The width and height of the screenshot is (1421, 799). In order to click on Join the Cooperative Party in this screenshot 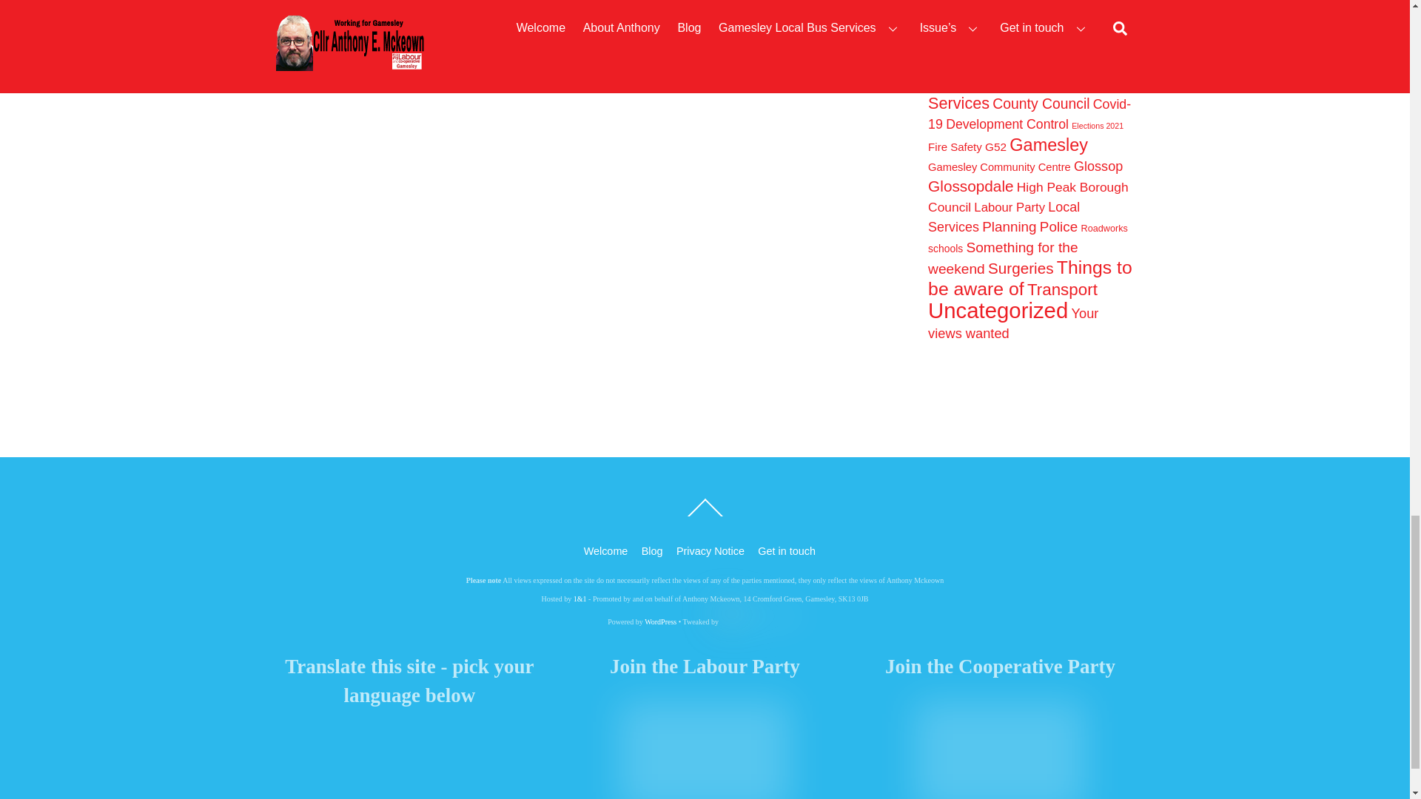, I will do `click(1000, 747)`.